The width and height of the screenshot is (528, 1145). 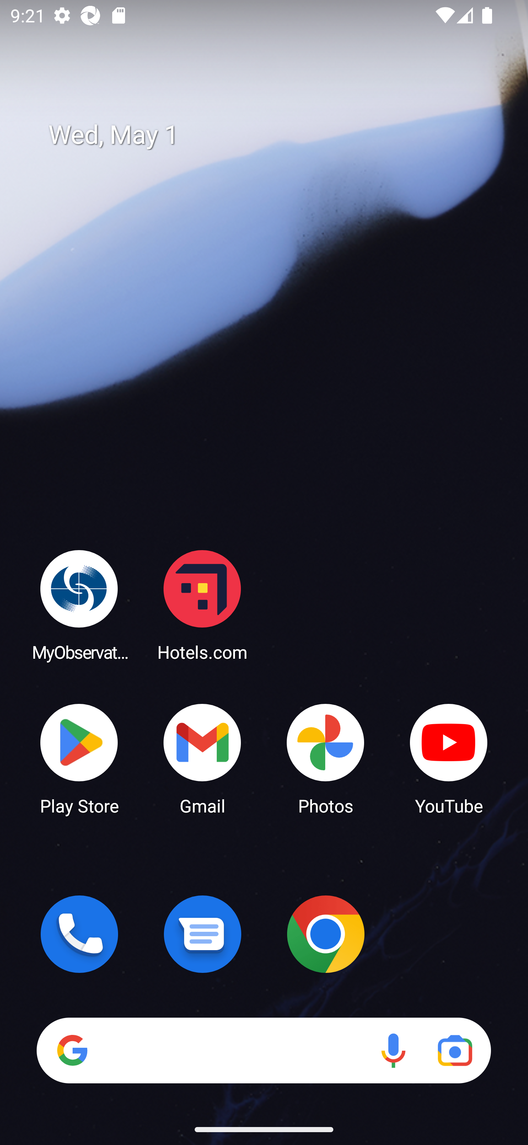 What do you see at coordinates (202, 758) in the screenshot?
I see `Gmail` at bounding box center [202, 758].